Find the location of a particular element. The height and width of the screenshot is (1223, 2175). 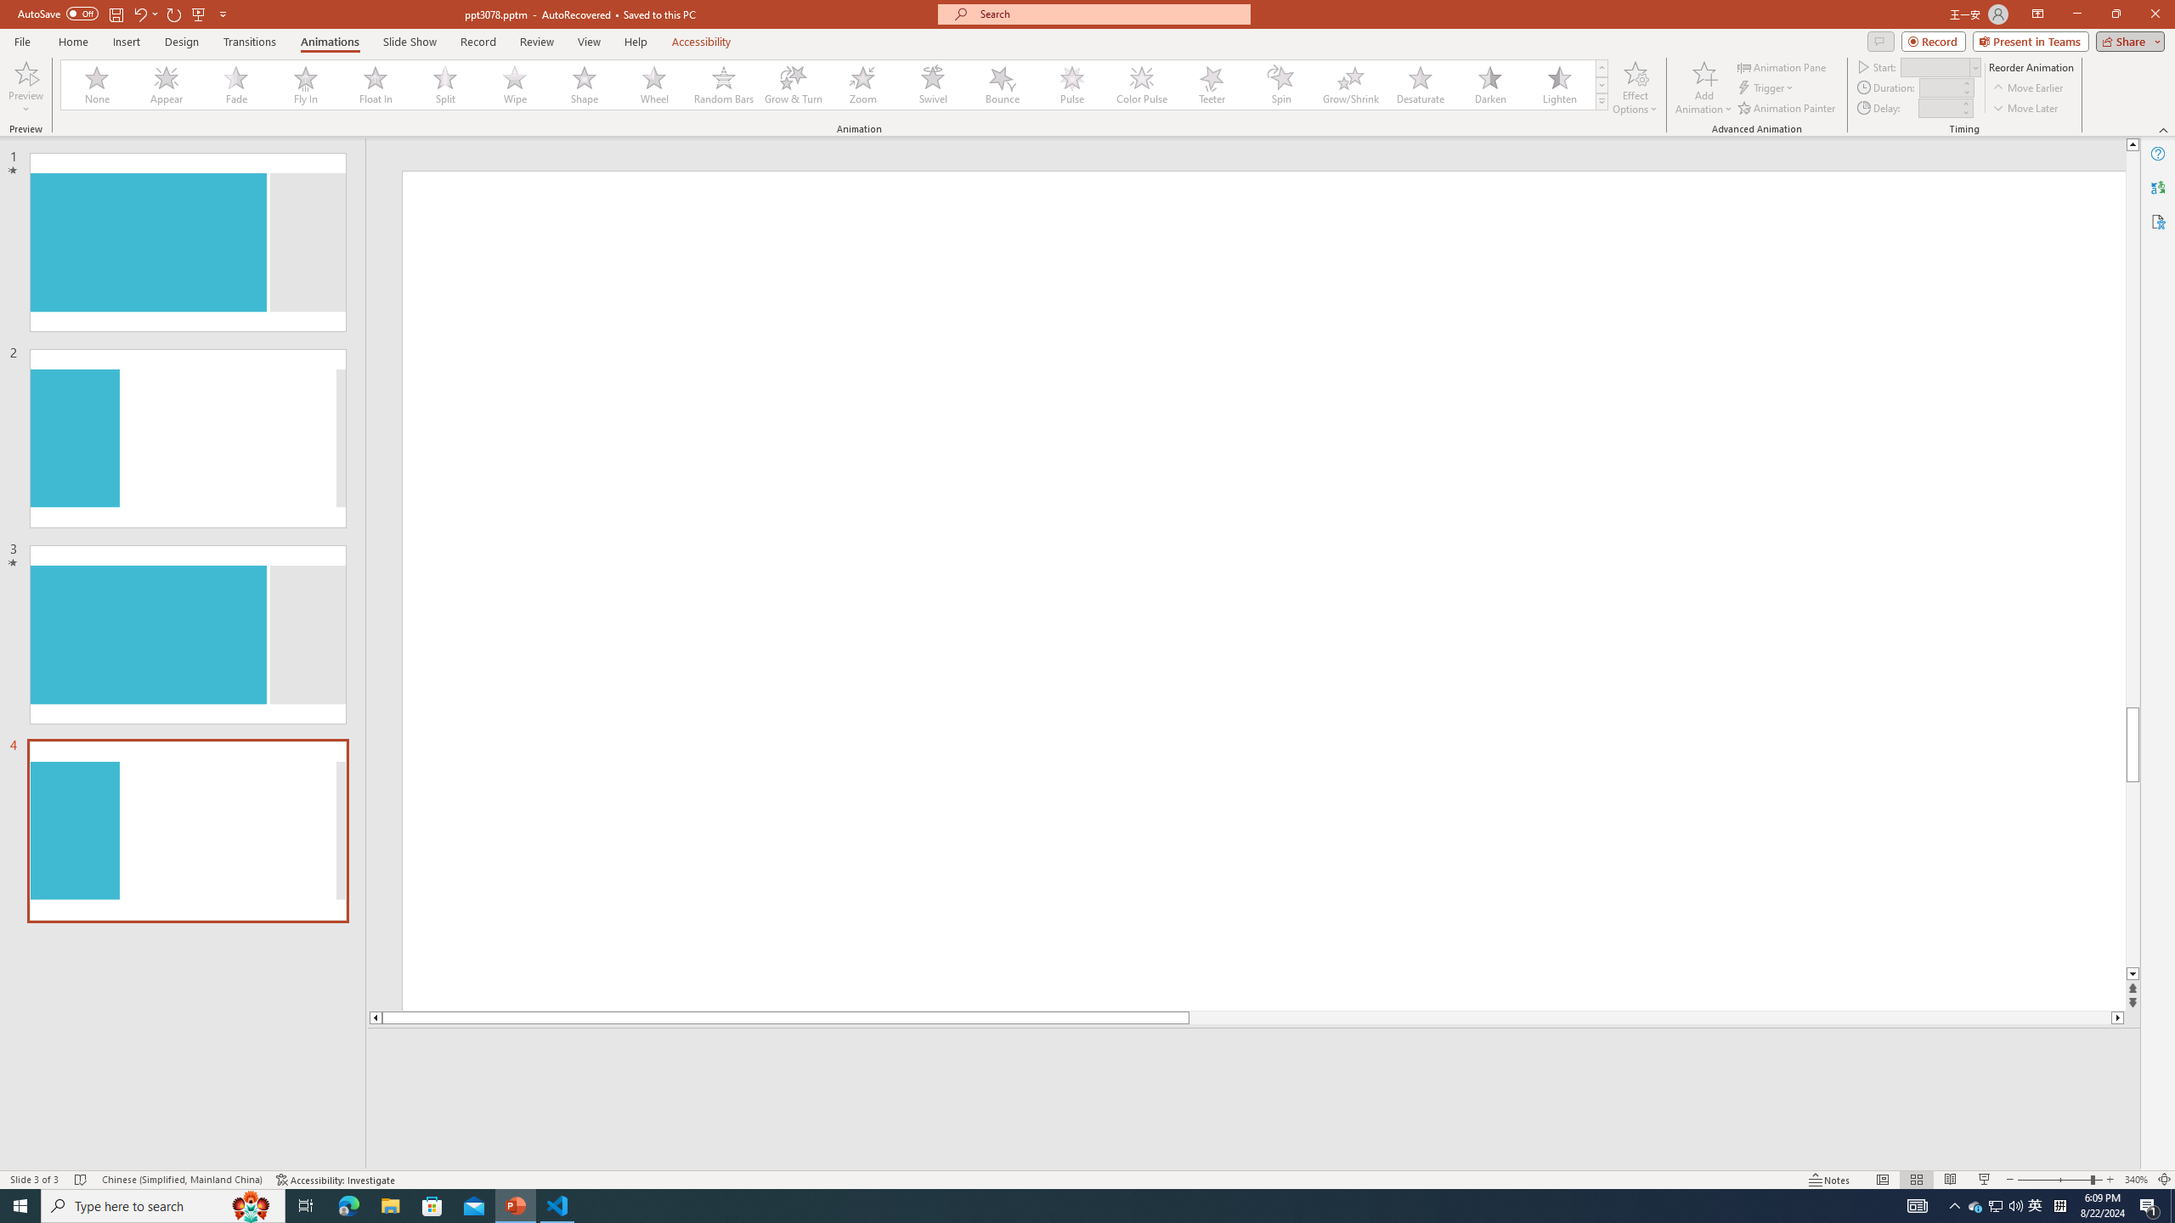

Bounce is located at coordinates (1003, 85).